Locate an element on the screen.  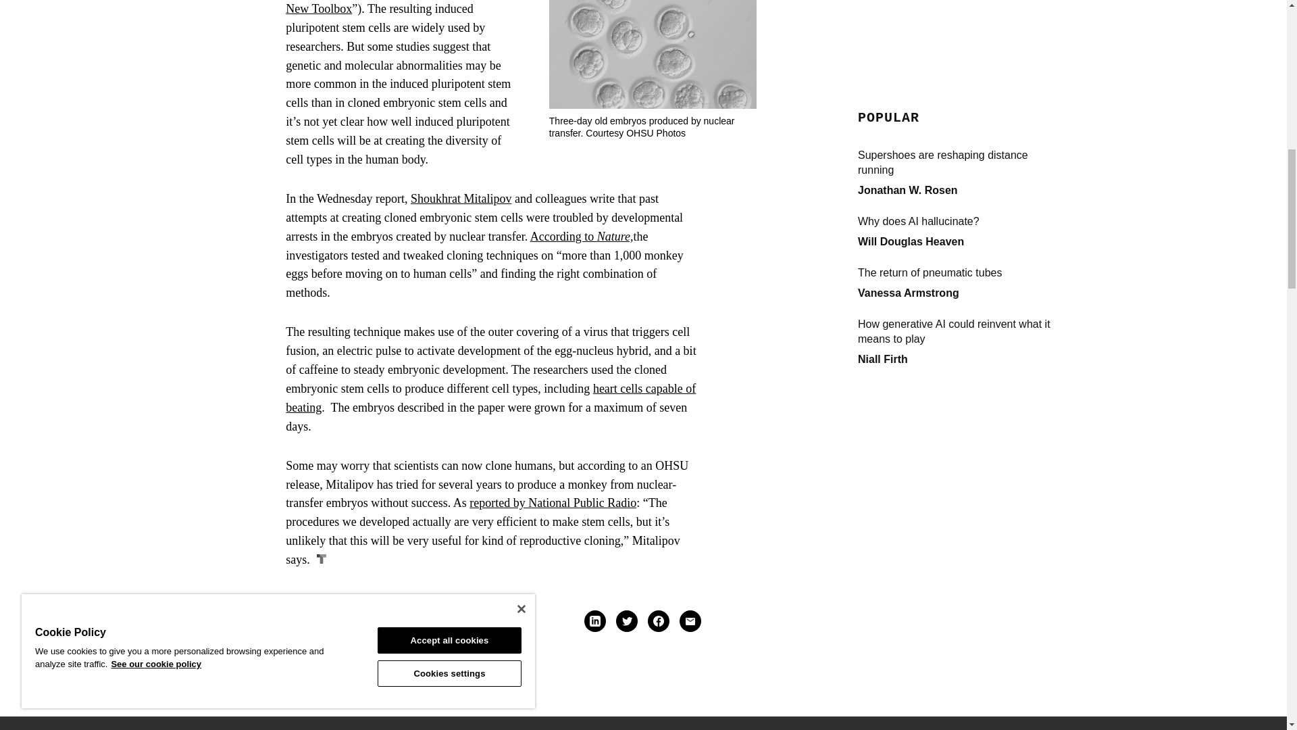
Vanessa Armstrong is located at coordinates (908, 1).